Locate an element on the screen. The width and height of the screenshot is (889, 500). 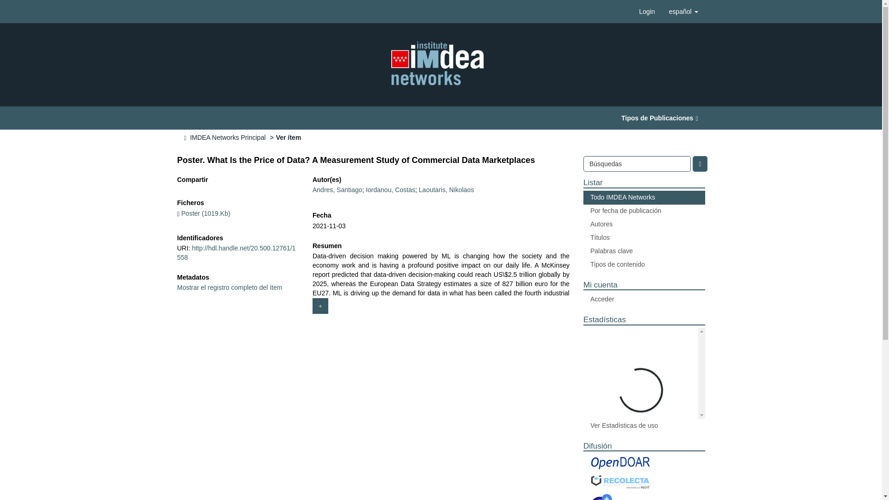
Login is located at coordinates (646, 11).